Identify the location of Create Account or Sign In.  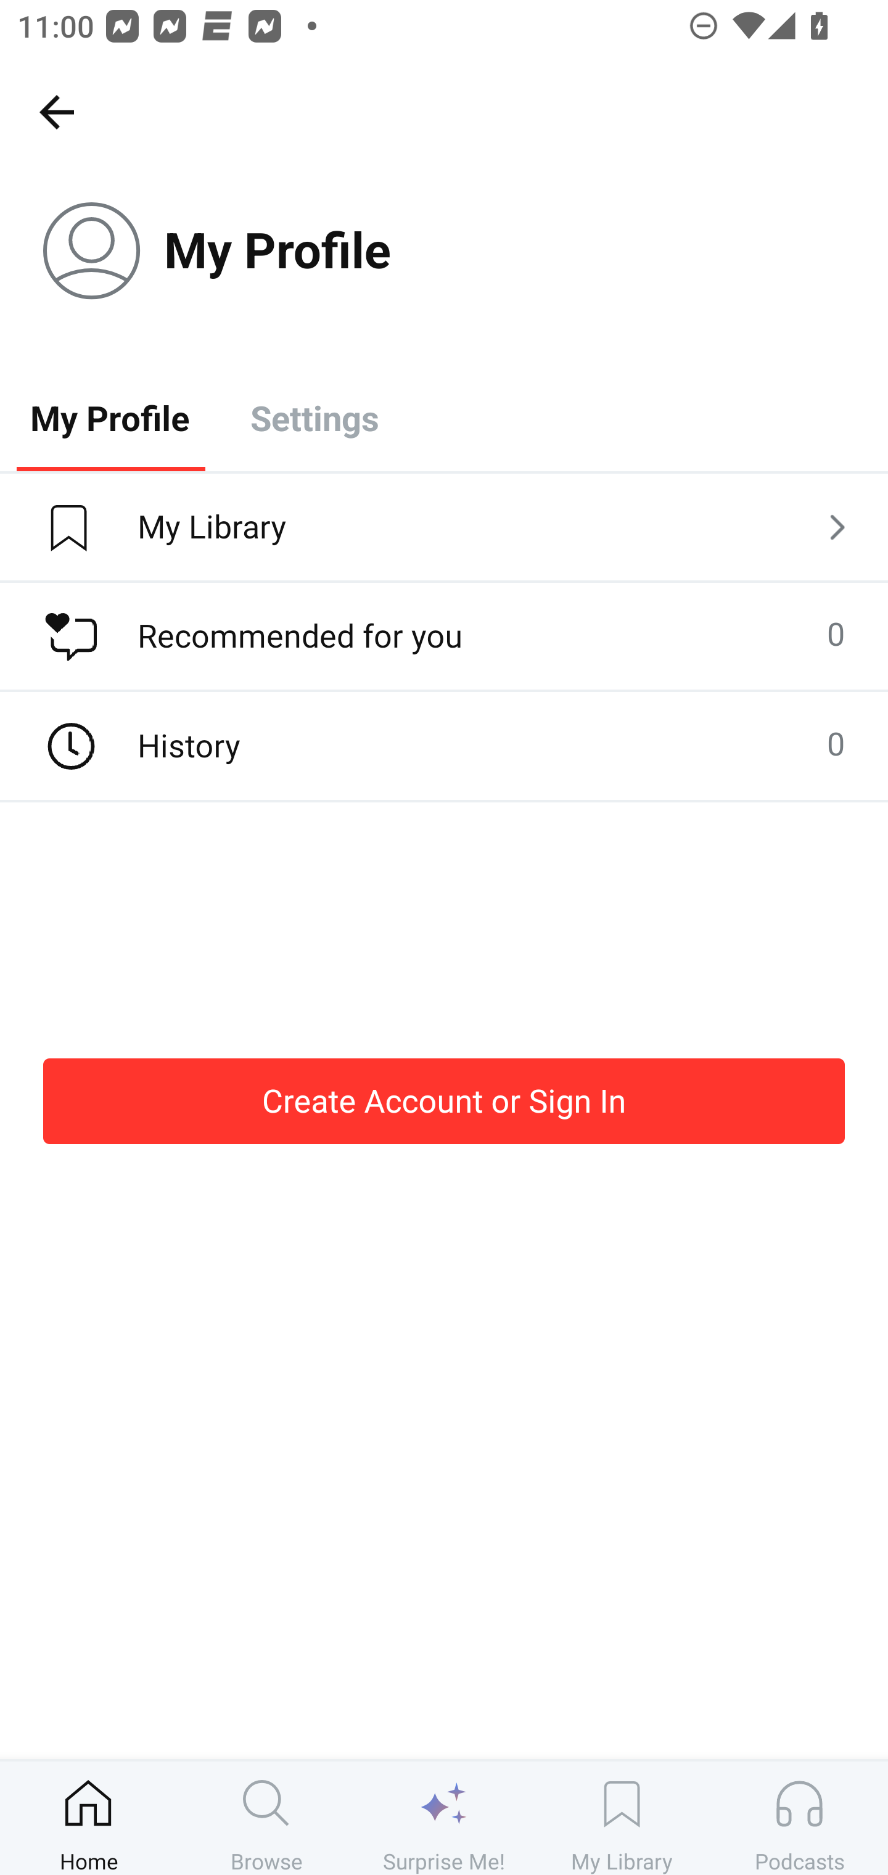
(444, 1100).